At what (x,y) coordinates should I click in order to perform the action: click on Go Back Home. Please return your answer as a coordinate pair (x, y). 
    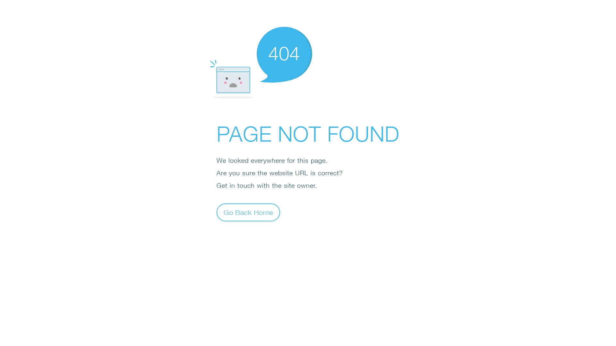
    Looking at the image, I should click on (248, 212).